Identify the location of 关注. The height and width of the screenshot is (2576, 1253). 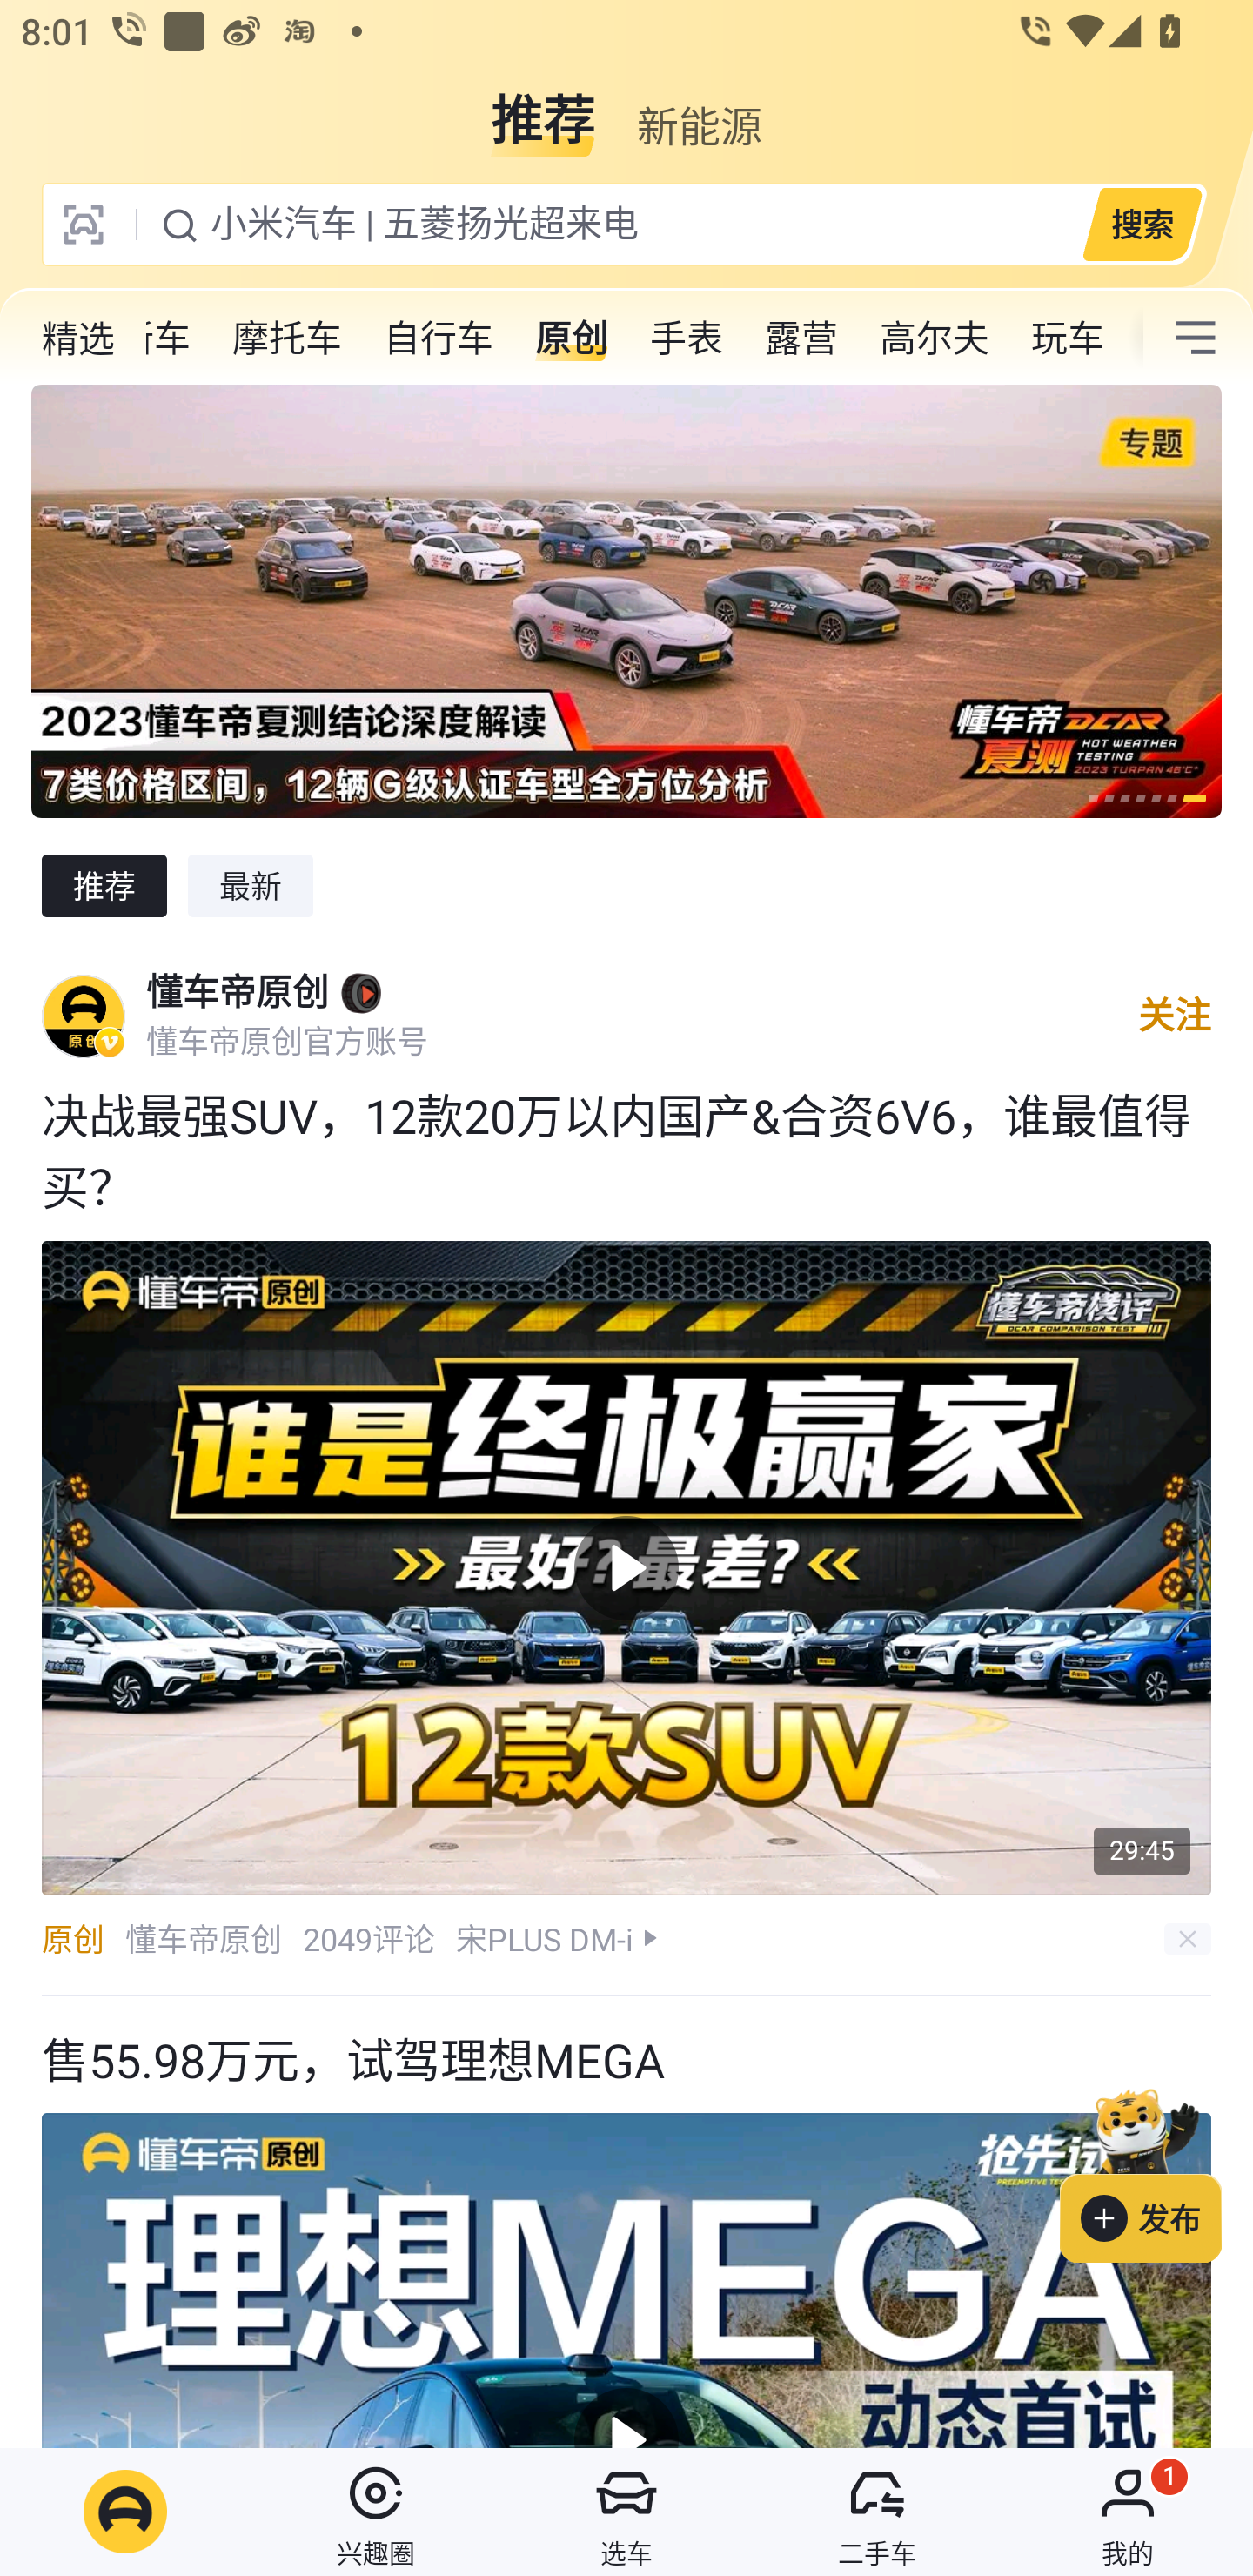
(1175, 1016).